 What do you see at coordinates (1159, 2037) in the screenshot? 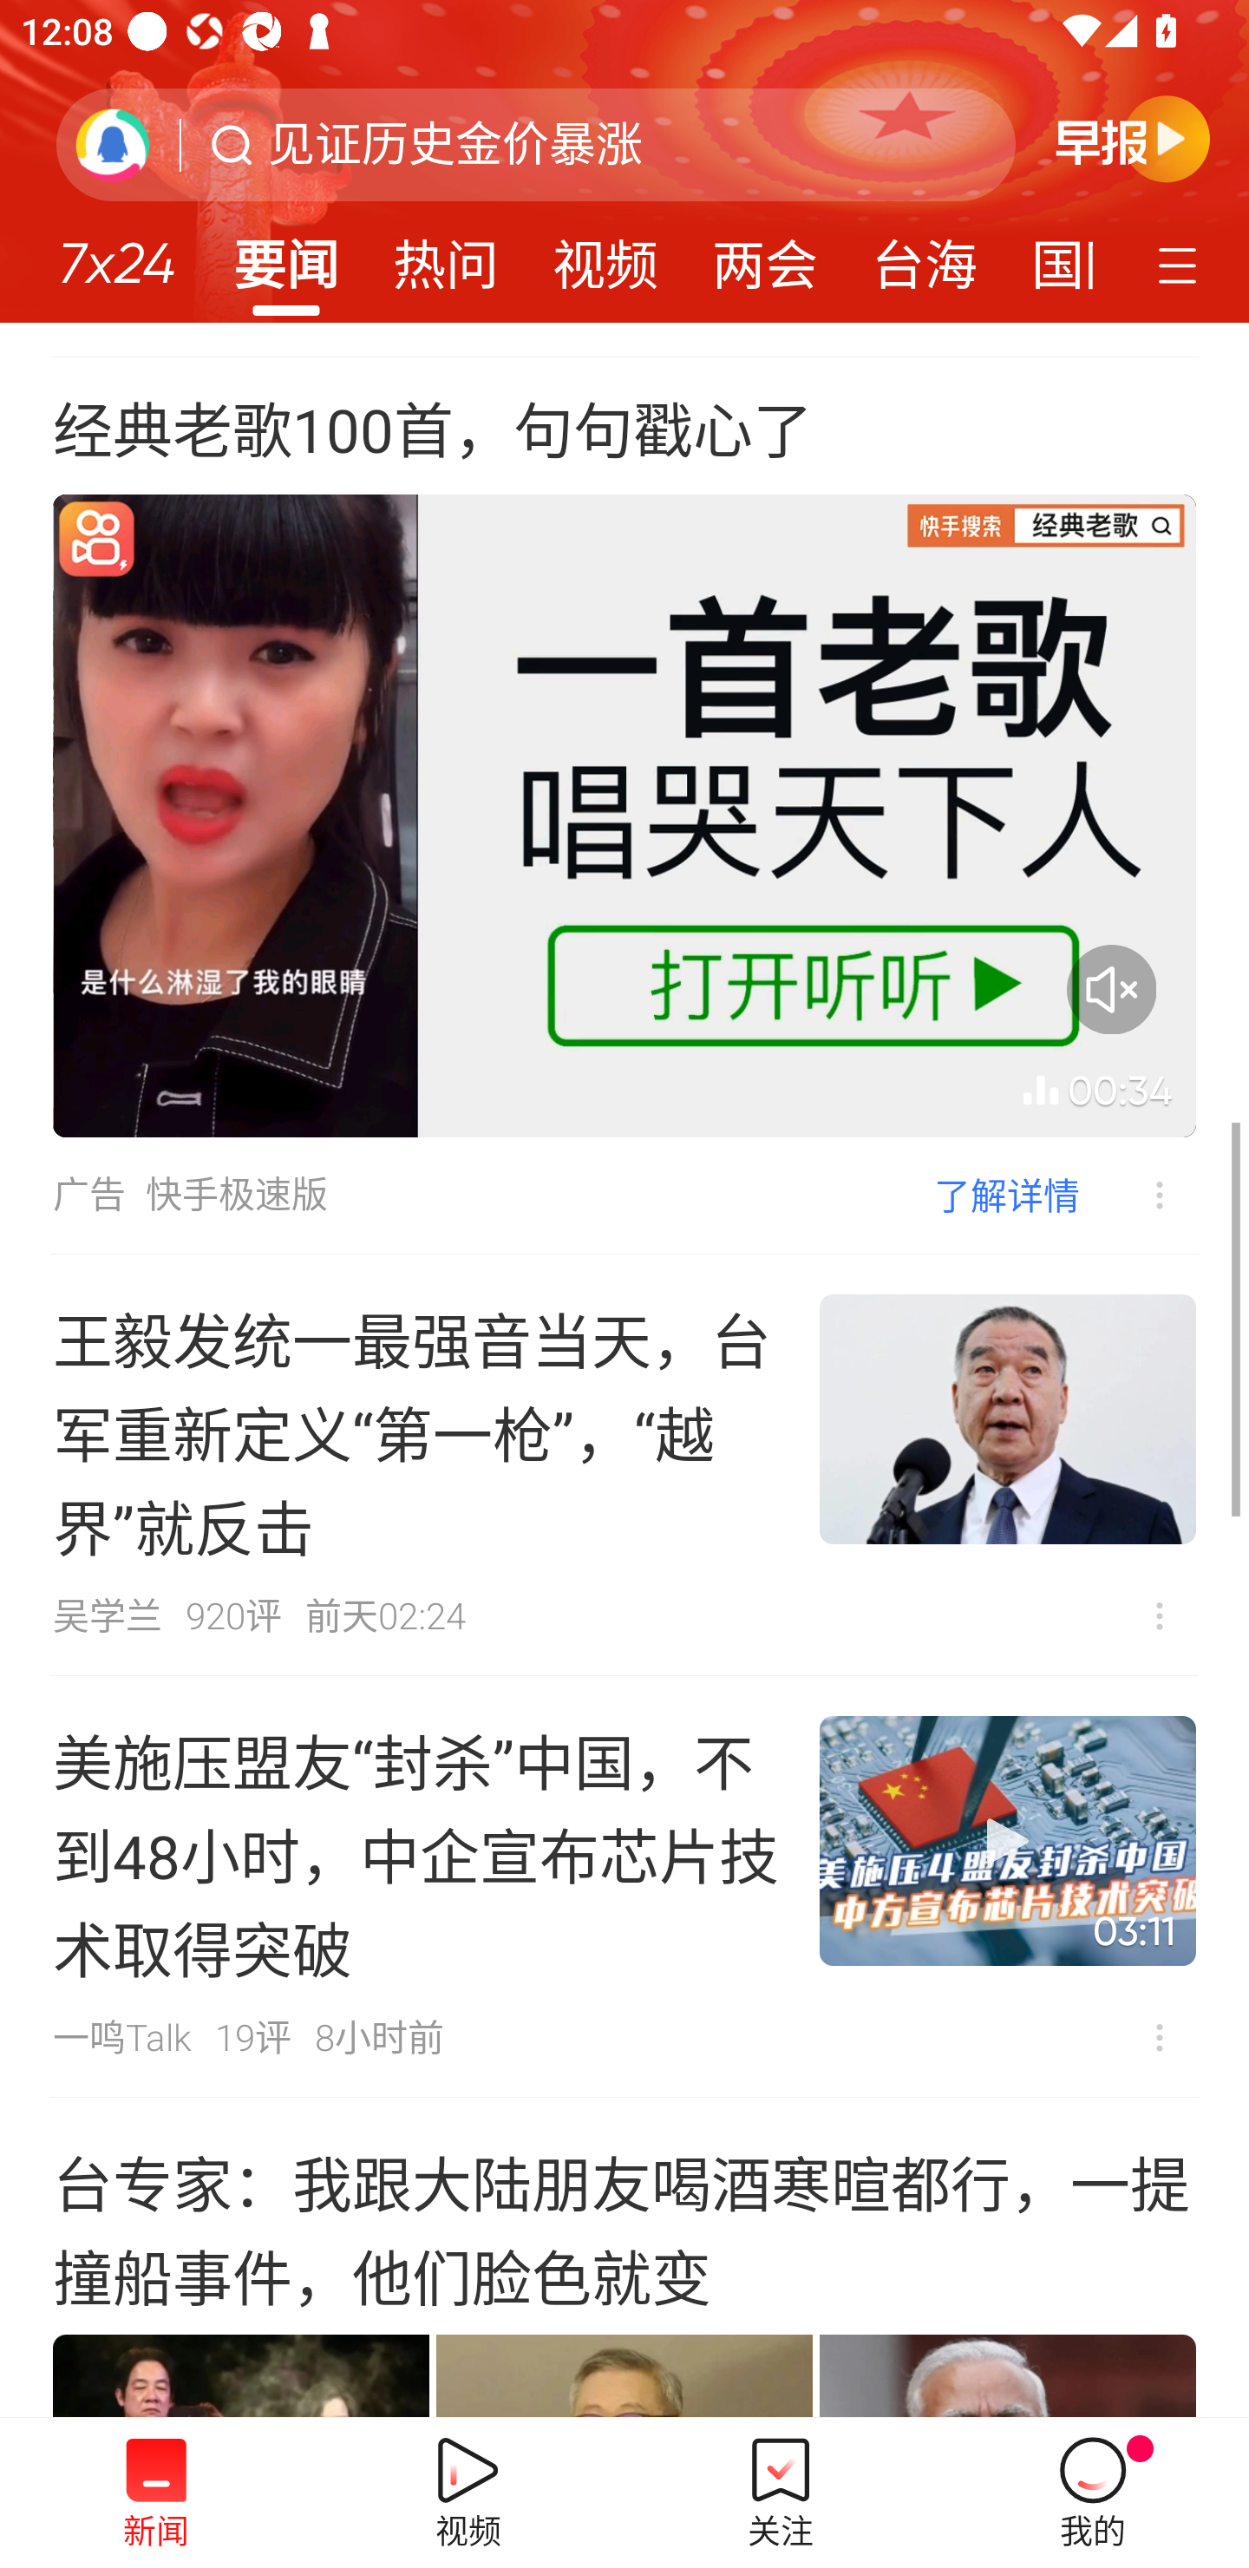
I see ` 不感兴趣` at bounding box center [1159, 2037].